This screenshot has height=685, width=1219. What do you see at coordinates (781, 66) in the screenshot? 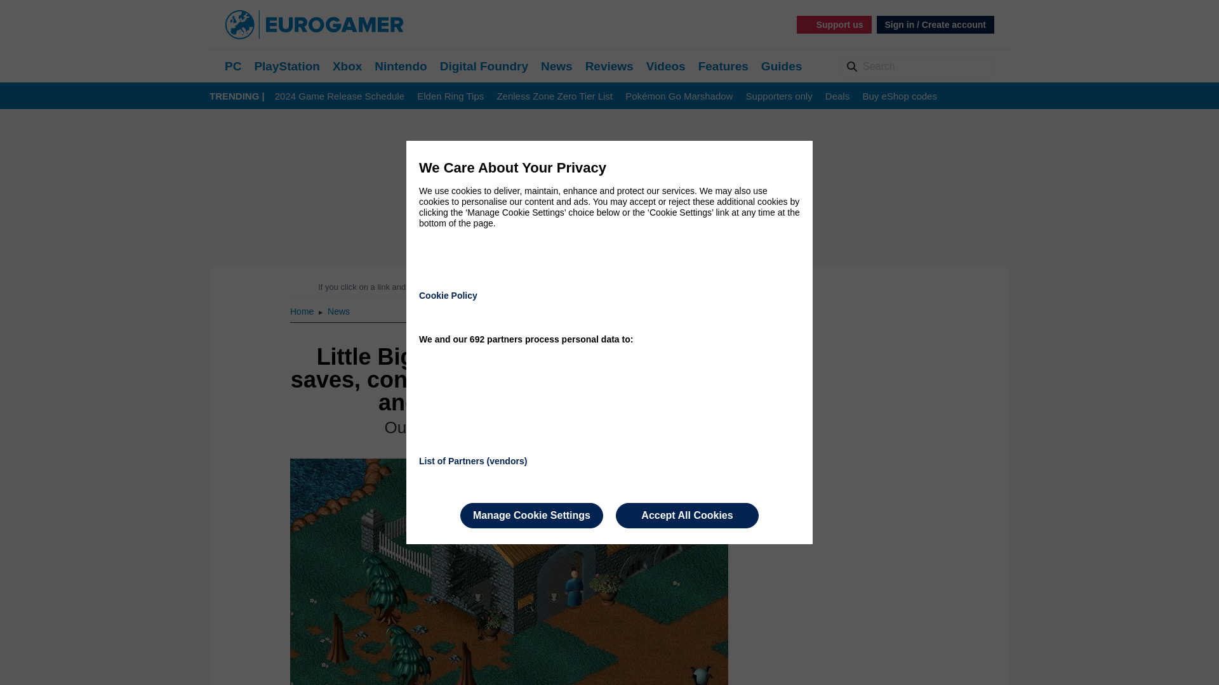
I see `Guides` at bounding box center [781, 66].